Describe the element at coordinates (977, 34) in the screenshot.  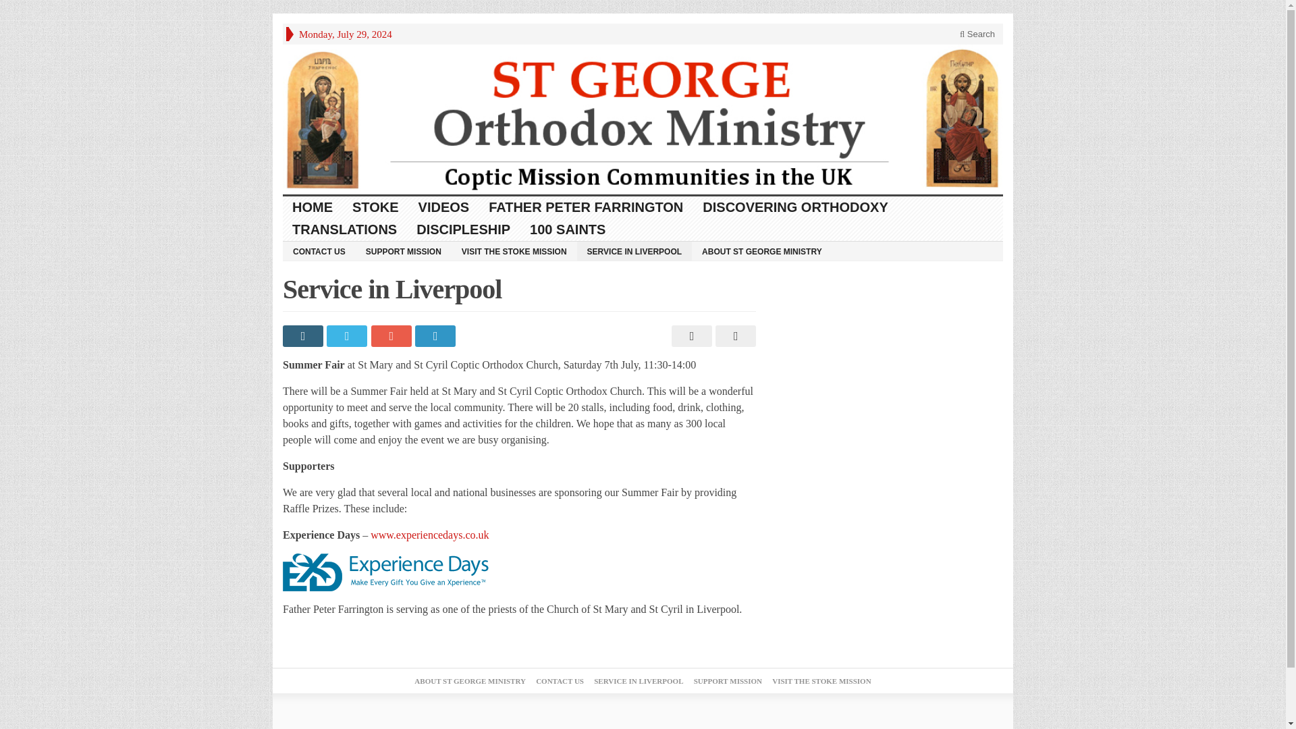
I see `Search` at that location.